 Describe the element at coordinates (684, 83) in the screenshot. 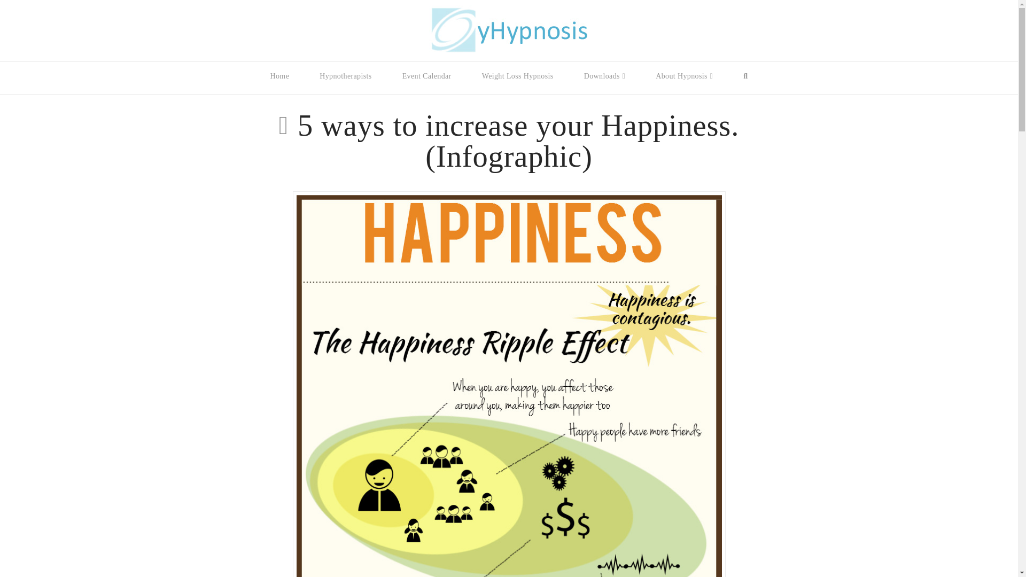

I see `About Hypnosis` at that location.